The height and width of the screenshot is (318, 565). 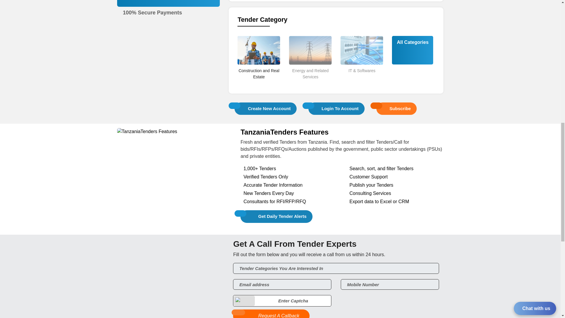 What do you see at coordinates (413, 42) in the screenshot?
I see `All Categories` at bounding box center [413, 42].